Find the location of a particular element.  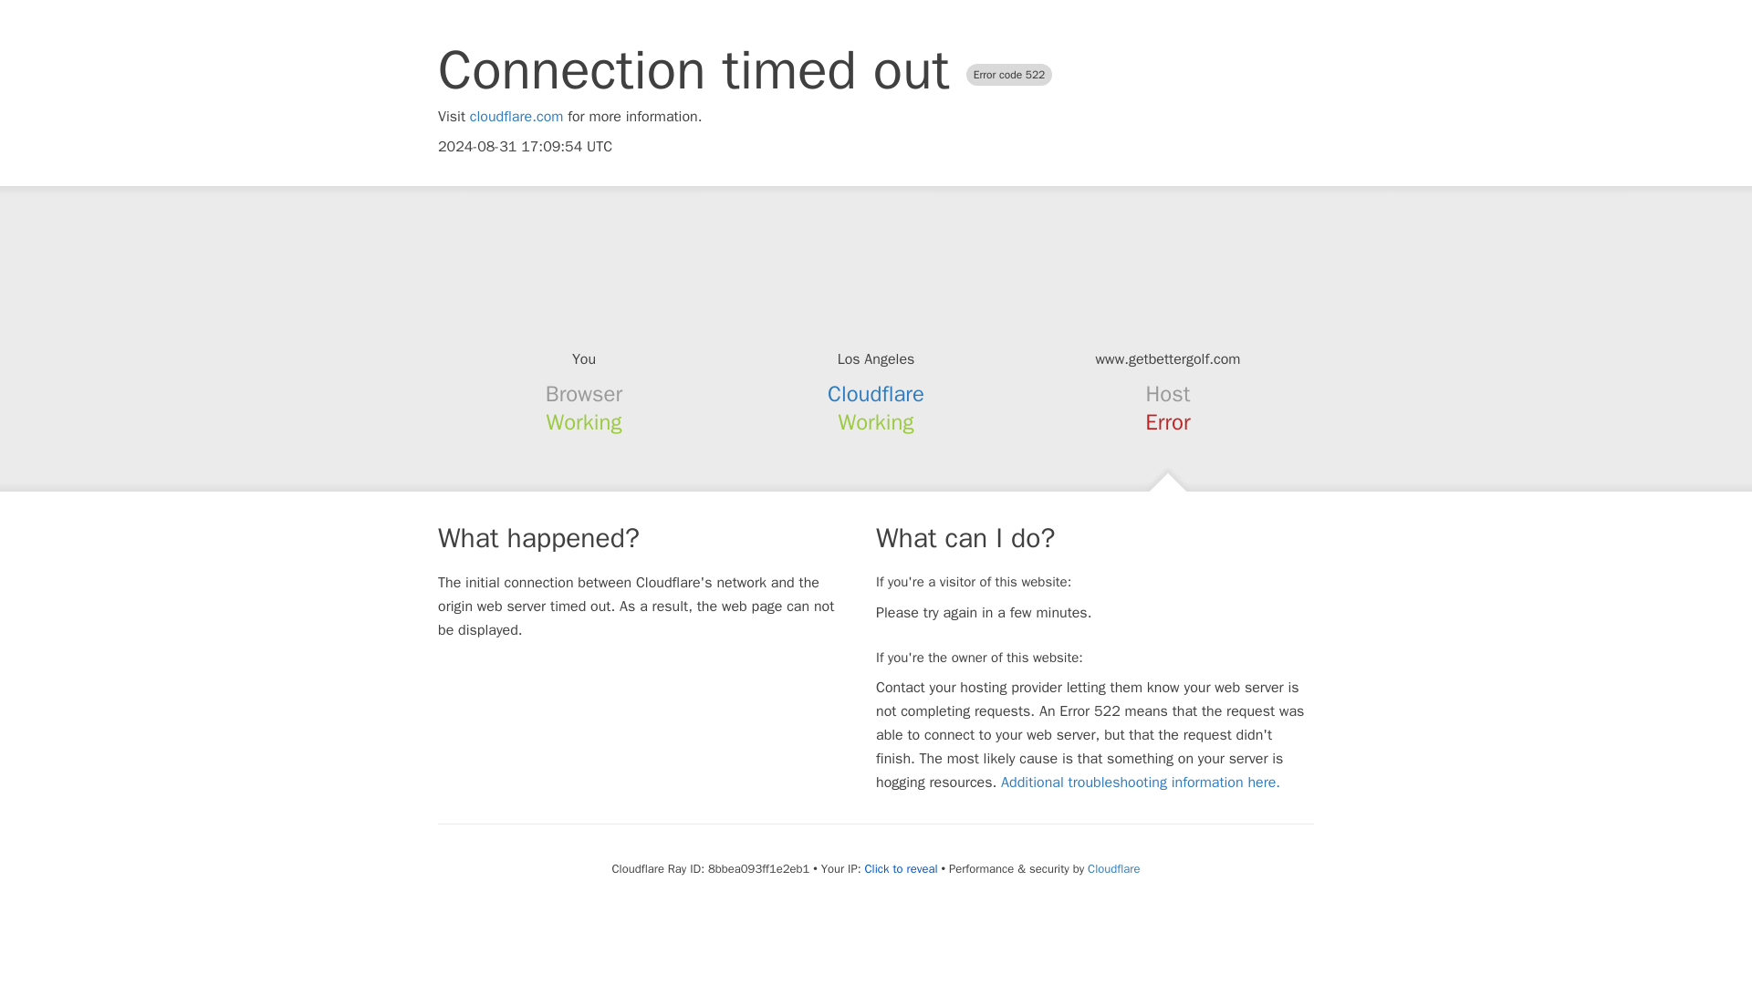

Cloudflare is located at coordinates (876, 394).